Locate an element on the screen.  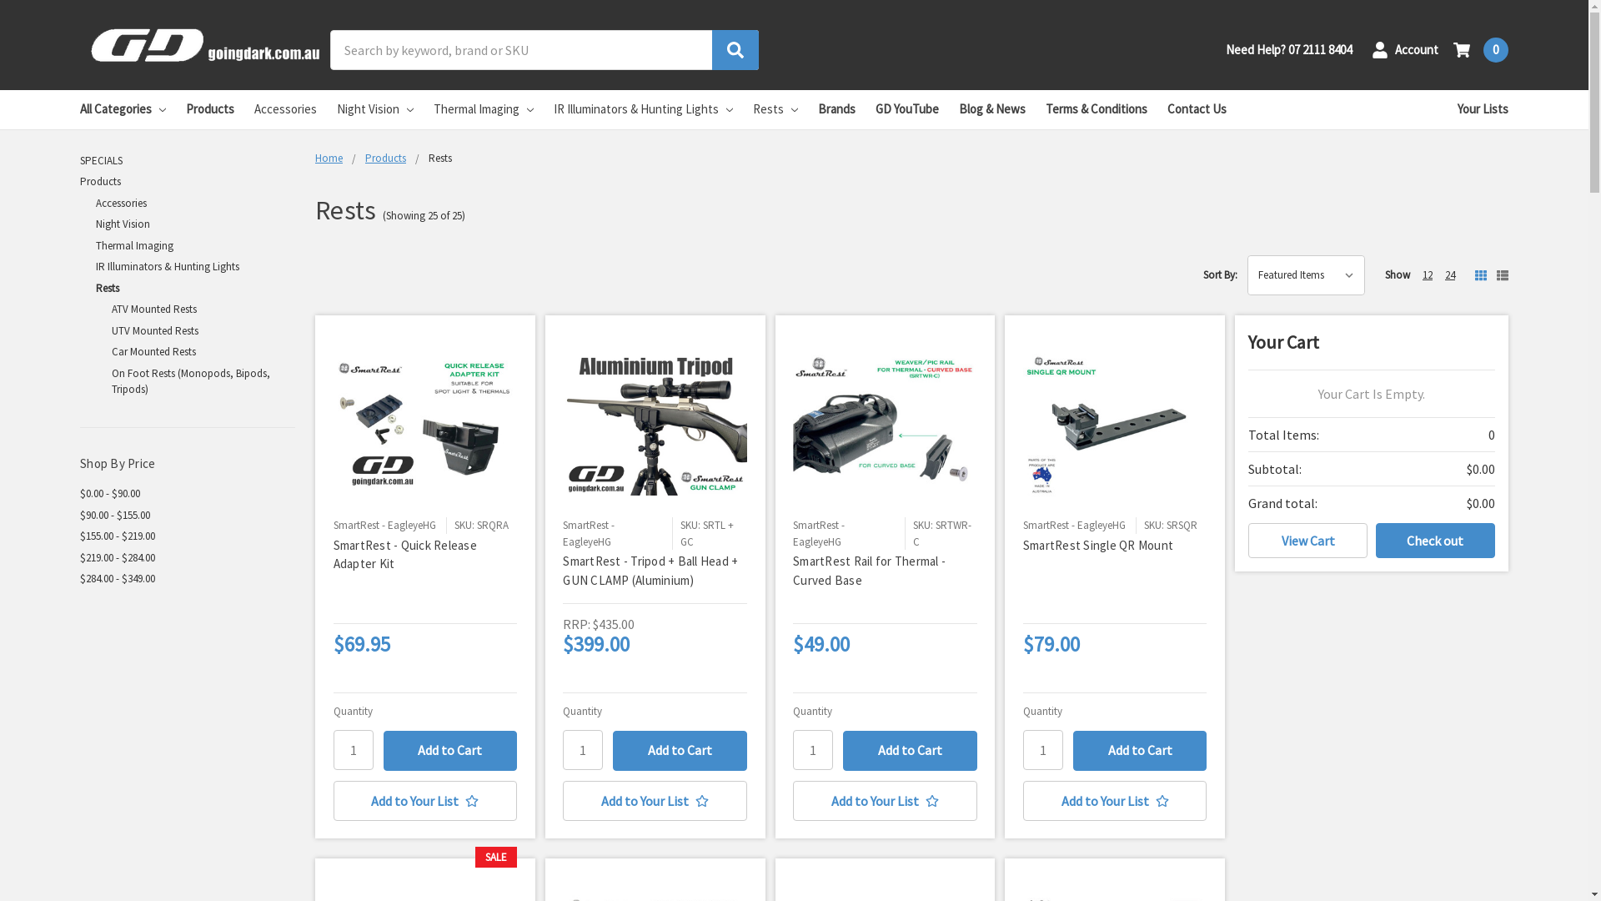
Rests is located at coordinates (195, 288).